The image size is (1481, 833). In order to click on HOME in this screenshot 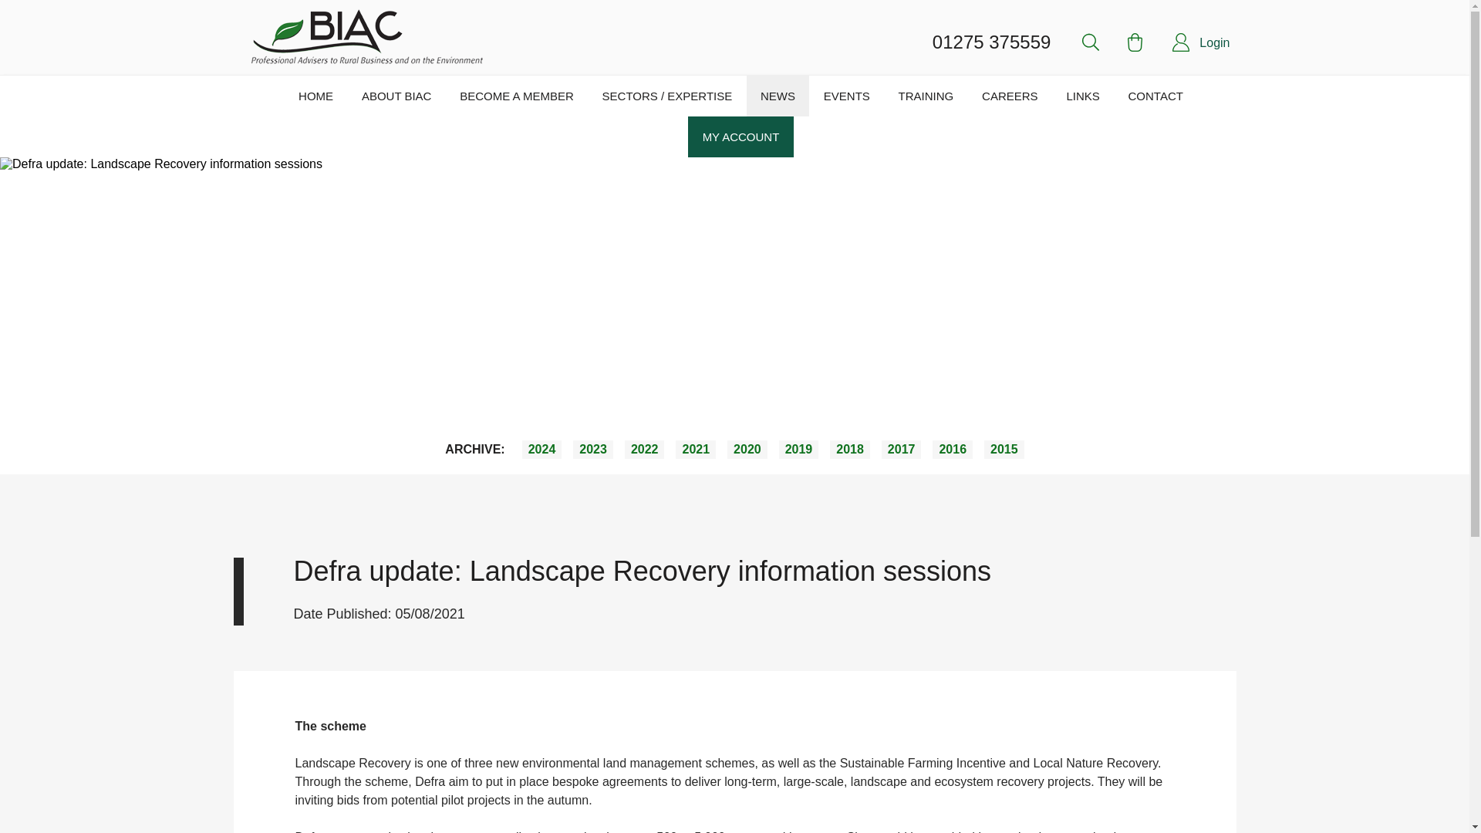, I will do `click(316, 96)`.